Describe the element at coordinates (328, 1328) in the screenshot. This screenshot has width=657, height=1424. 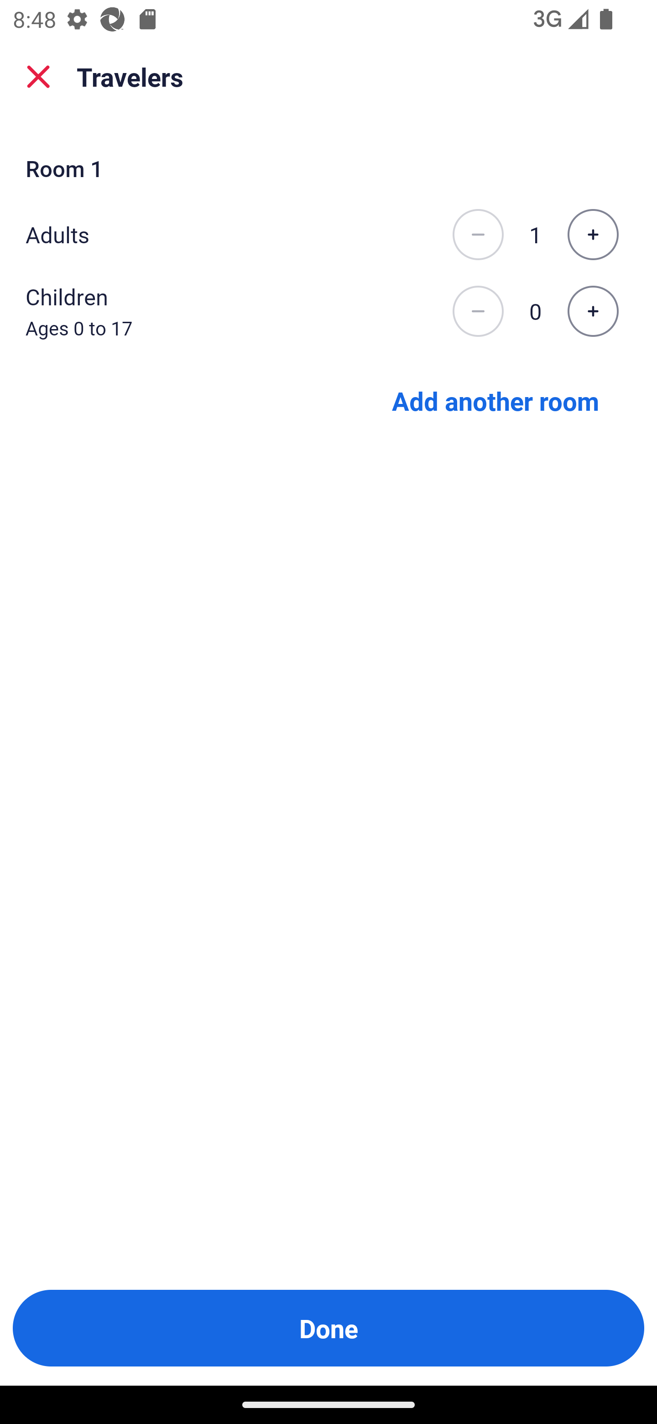
I see `Done` at that location.